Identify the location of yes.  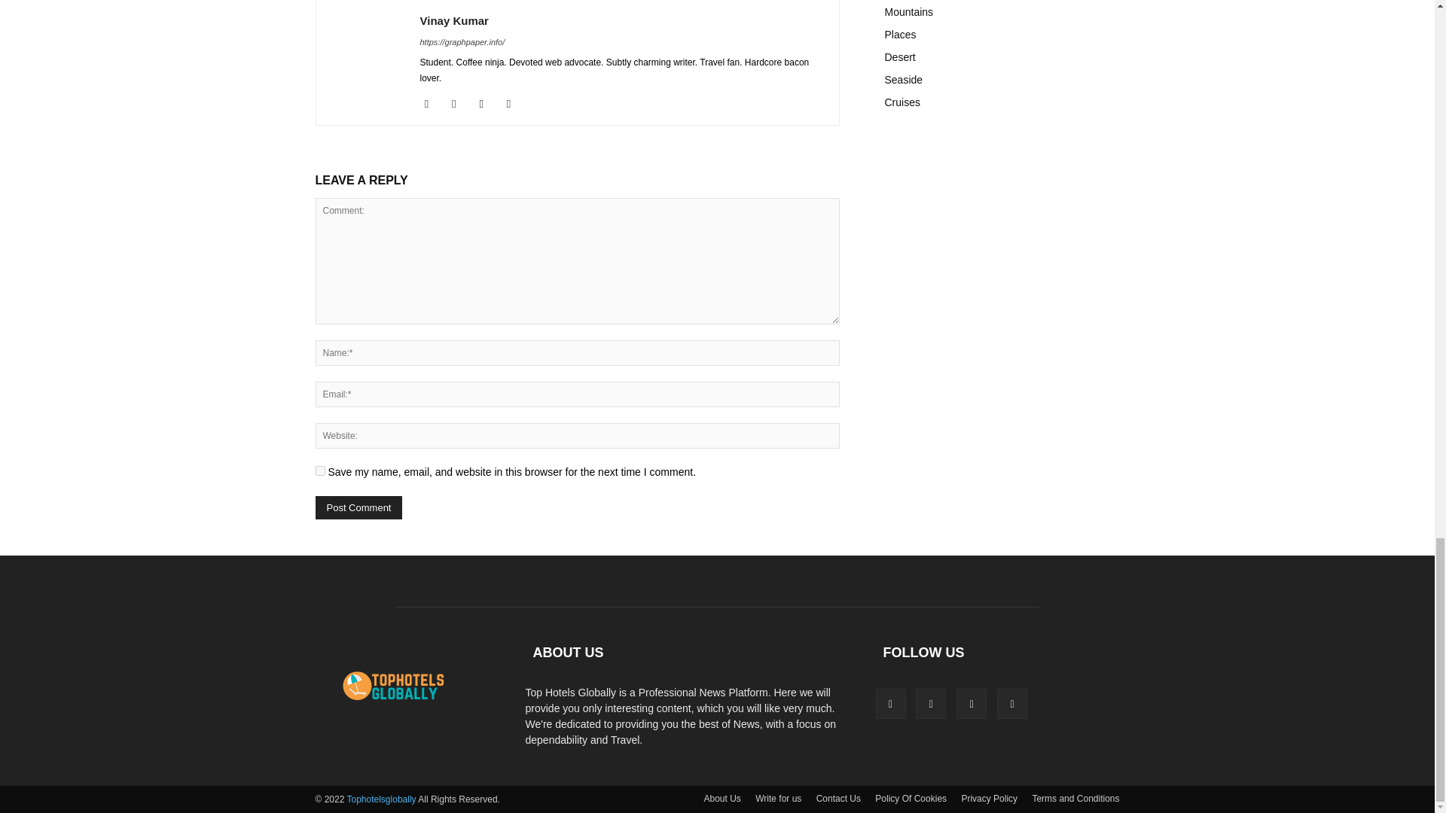
(319, 470).